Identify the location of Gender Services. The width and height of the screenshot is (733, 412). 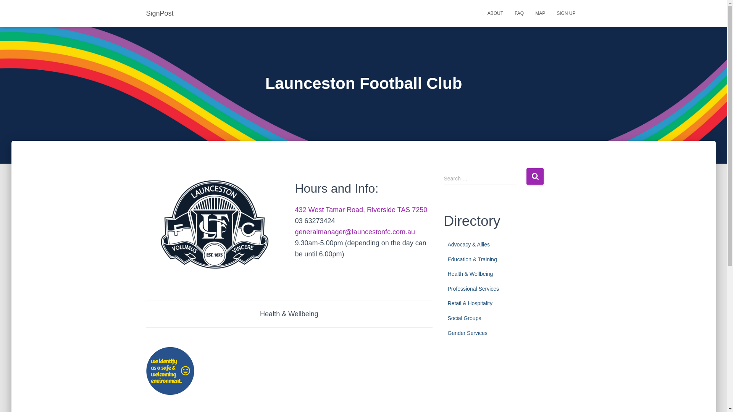
(467, 333).